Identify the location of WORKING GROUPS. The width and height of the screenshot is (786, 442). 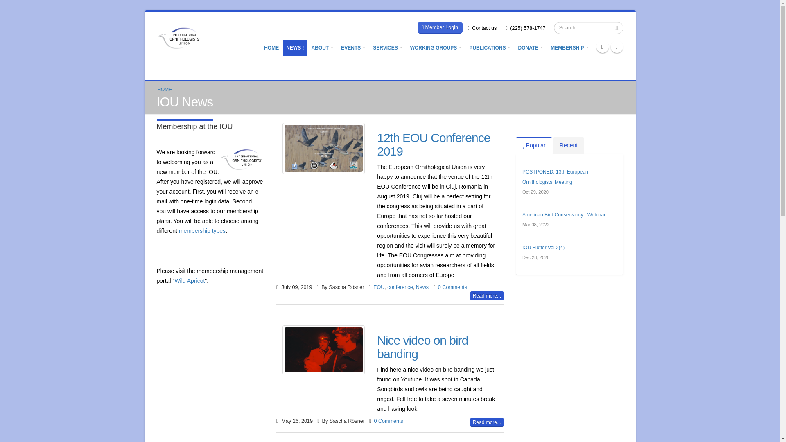
(436, 48).